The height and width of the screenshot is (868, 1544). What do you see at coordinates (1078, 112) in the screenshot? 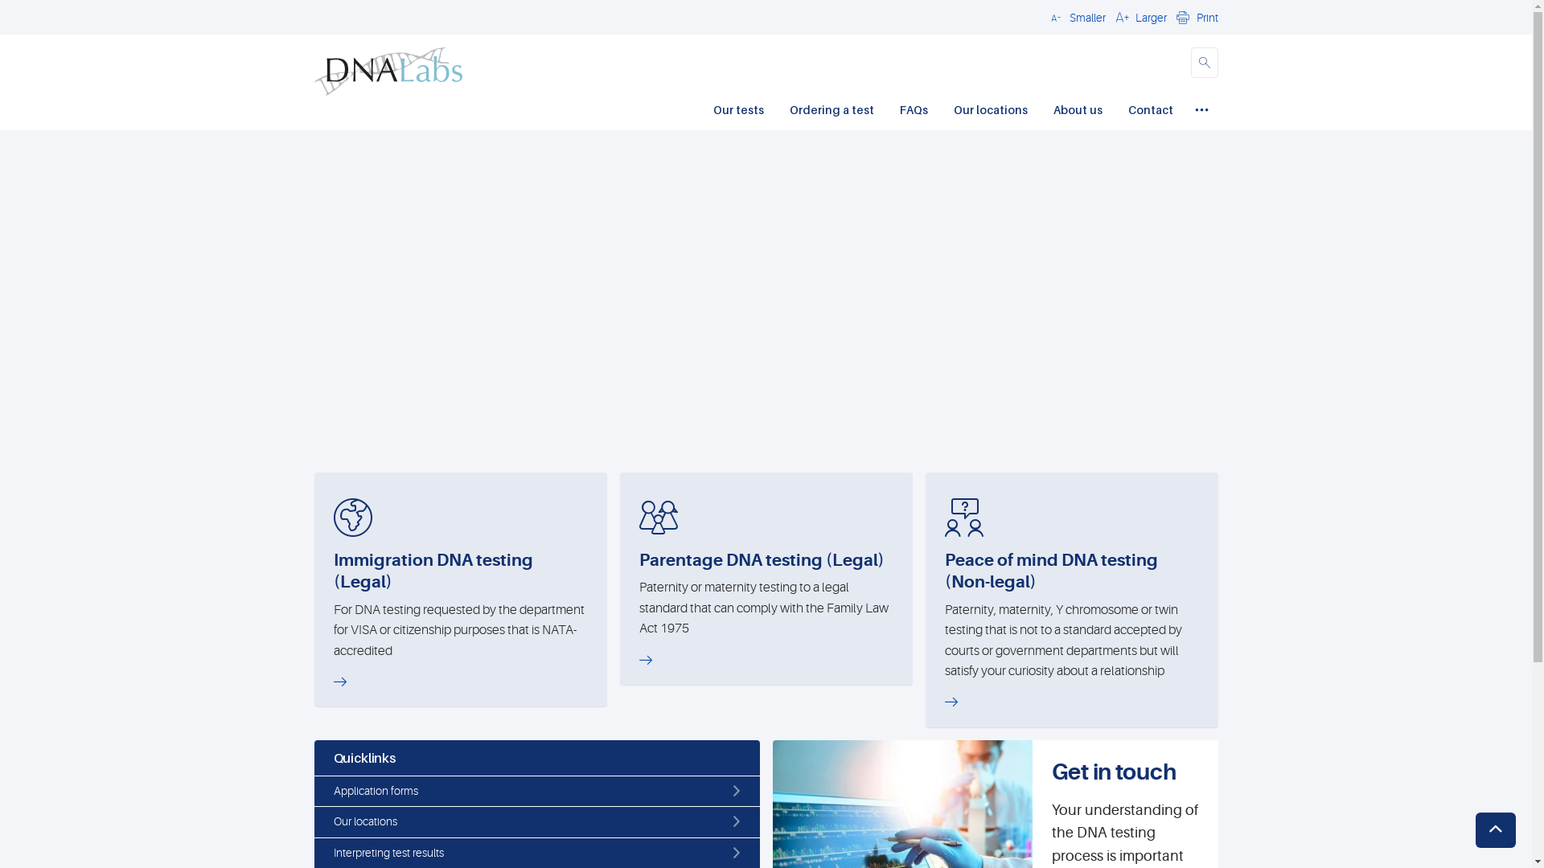
I see `About us` at bounding box center [1078, 112].